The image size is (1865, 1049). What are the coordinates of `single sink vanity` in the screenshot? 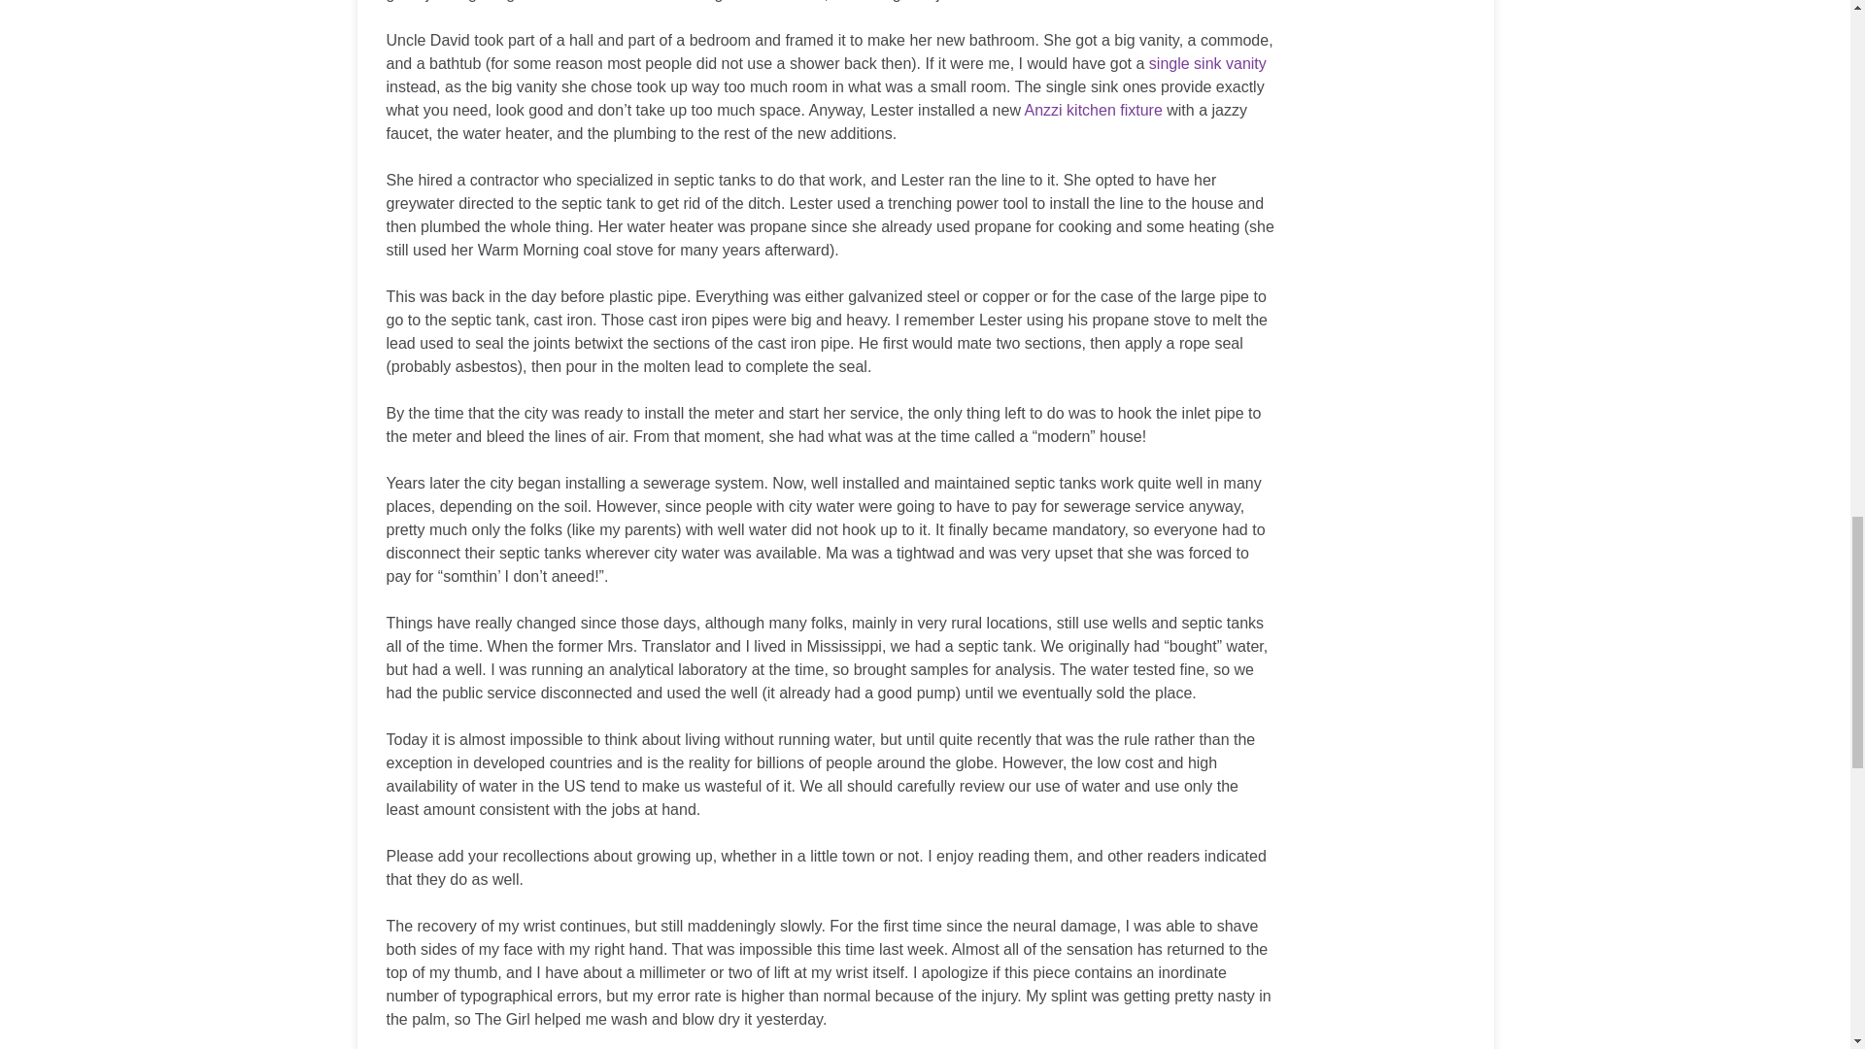 It's located at (1206, 64).